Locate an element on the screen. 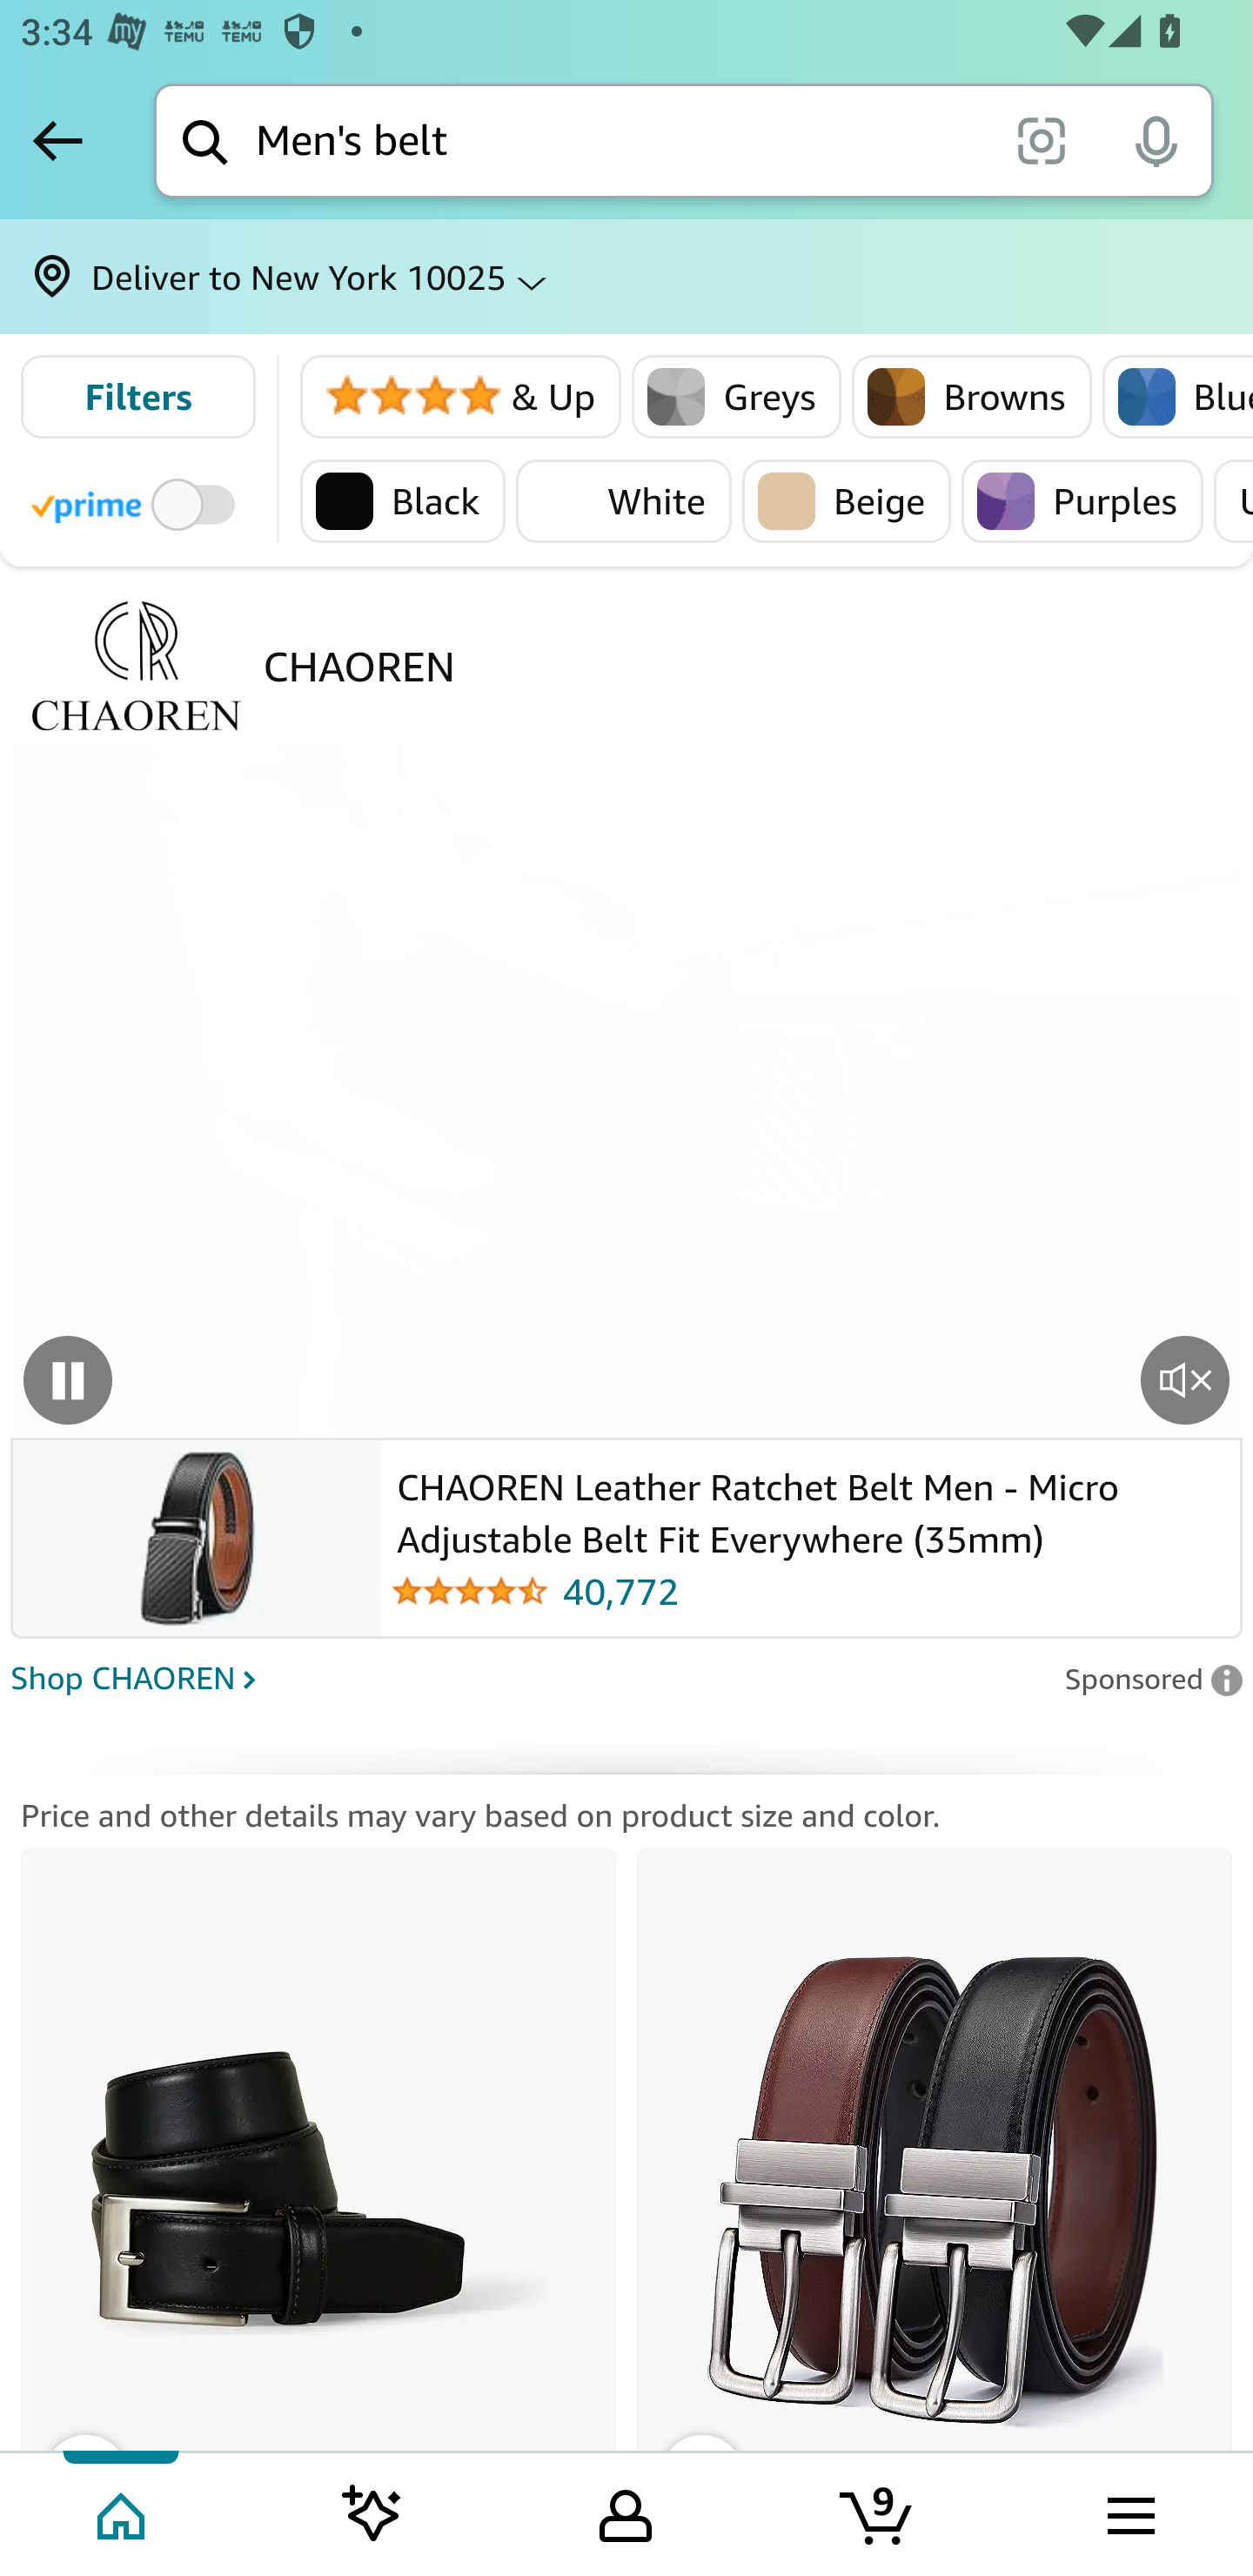 This screenshot has width=1253, height=2576. Deliver to New York 10025 ⌵ is located at coordinates (626, 277).